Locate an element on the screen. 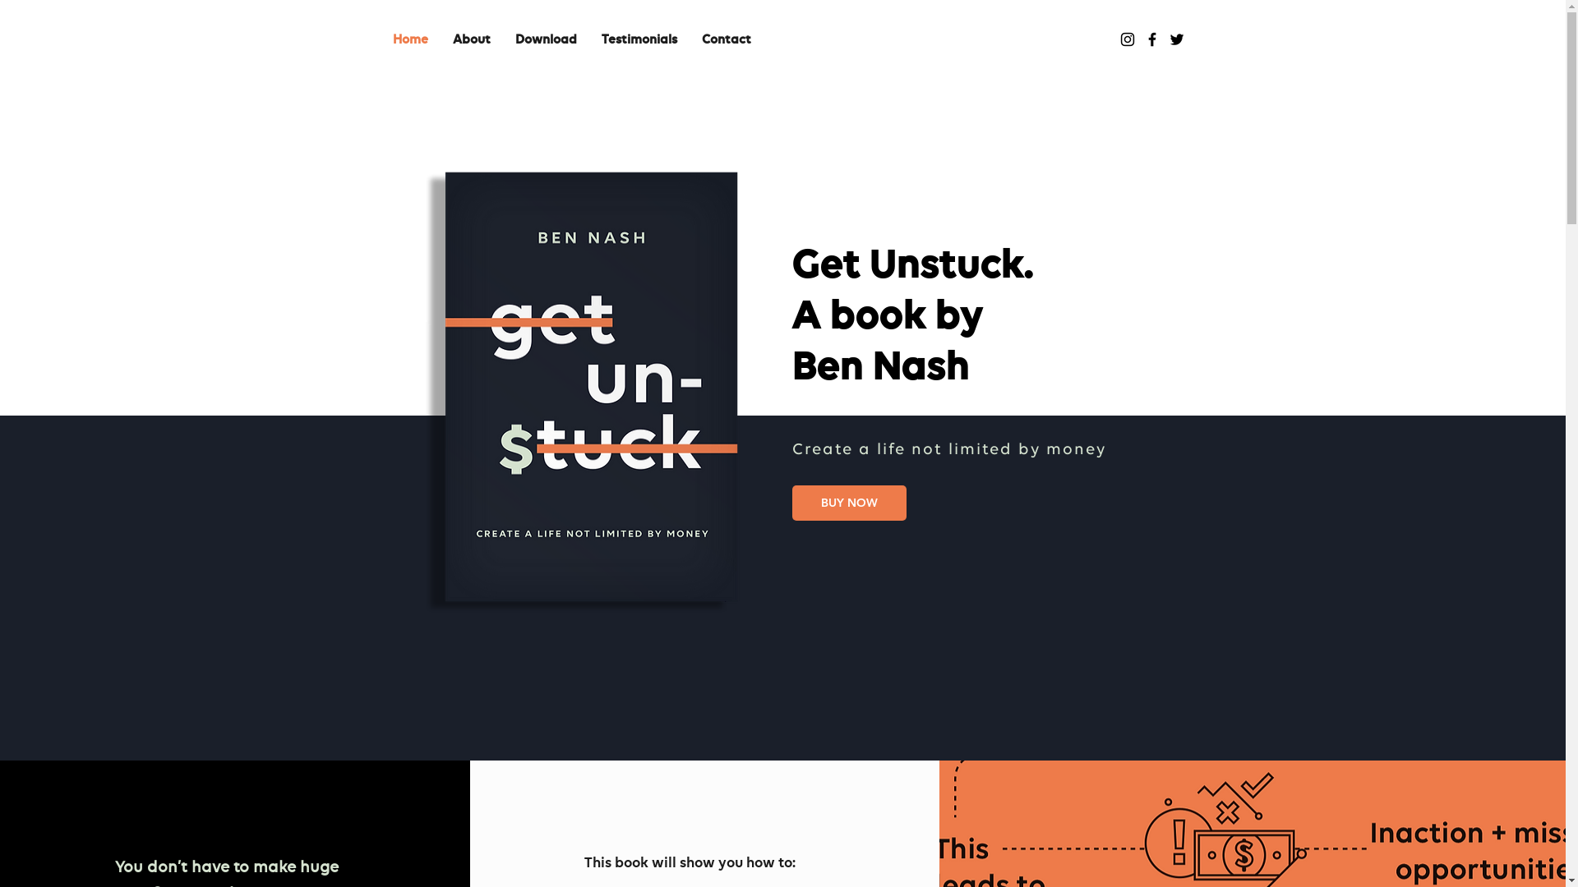 The width and height of the screenshot is (1578, 887). Home is located at coordinates (409, 41).